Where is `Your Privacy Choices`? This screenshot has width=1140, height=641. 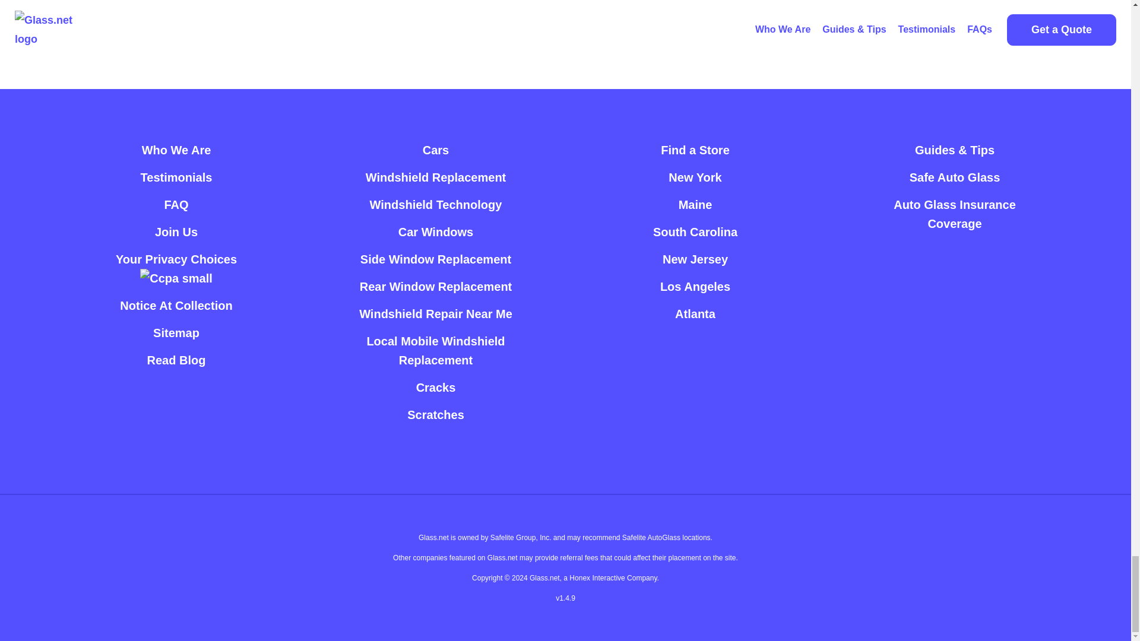
Your Privacy Choices is located at coordinates (176, 268).